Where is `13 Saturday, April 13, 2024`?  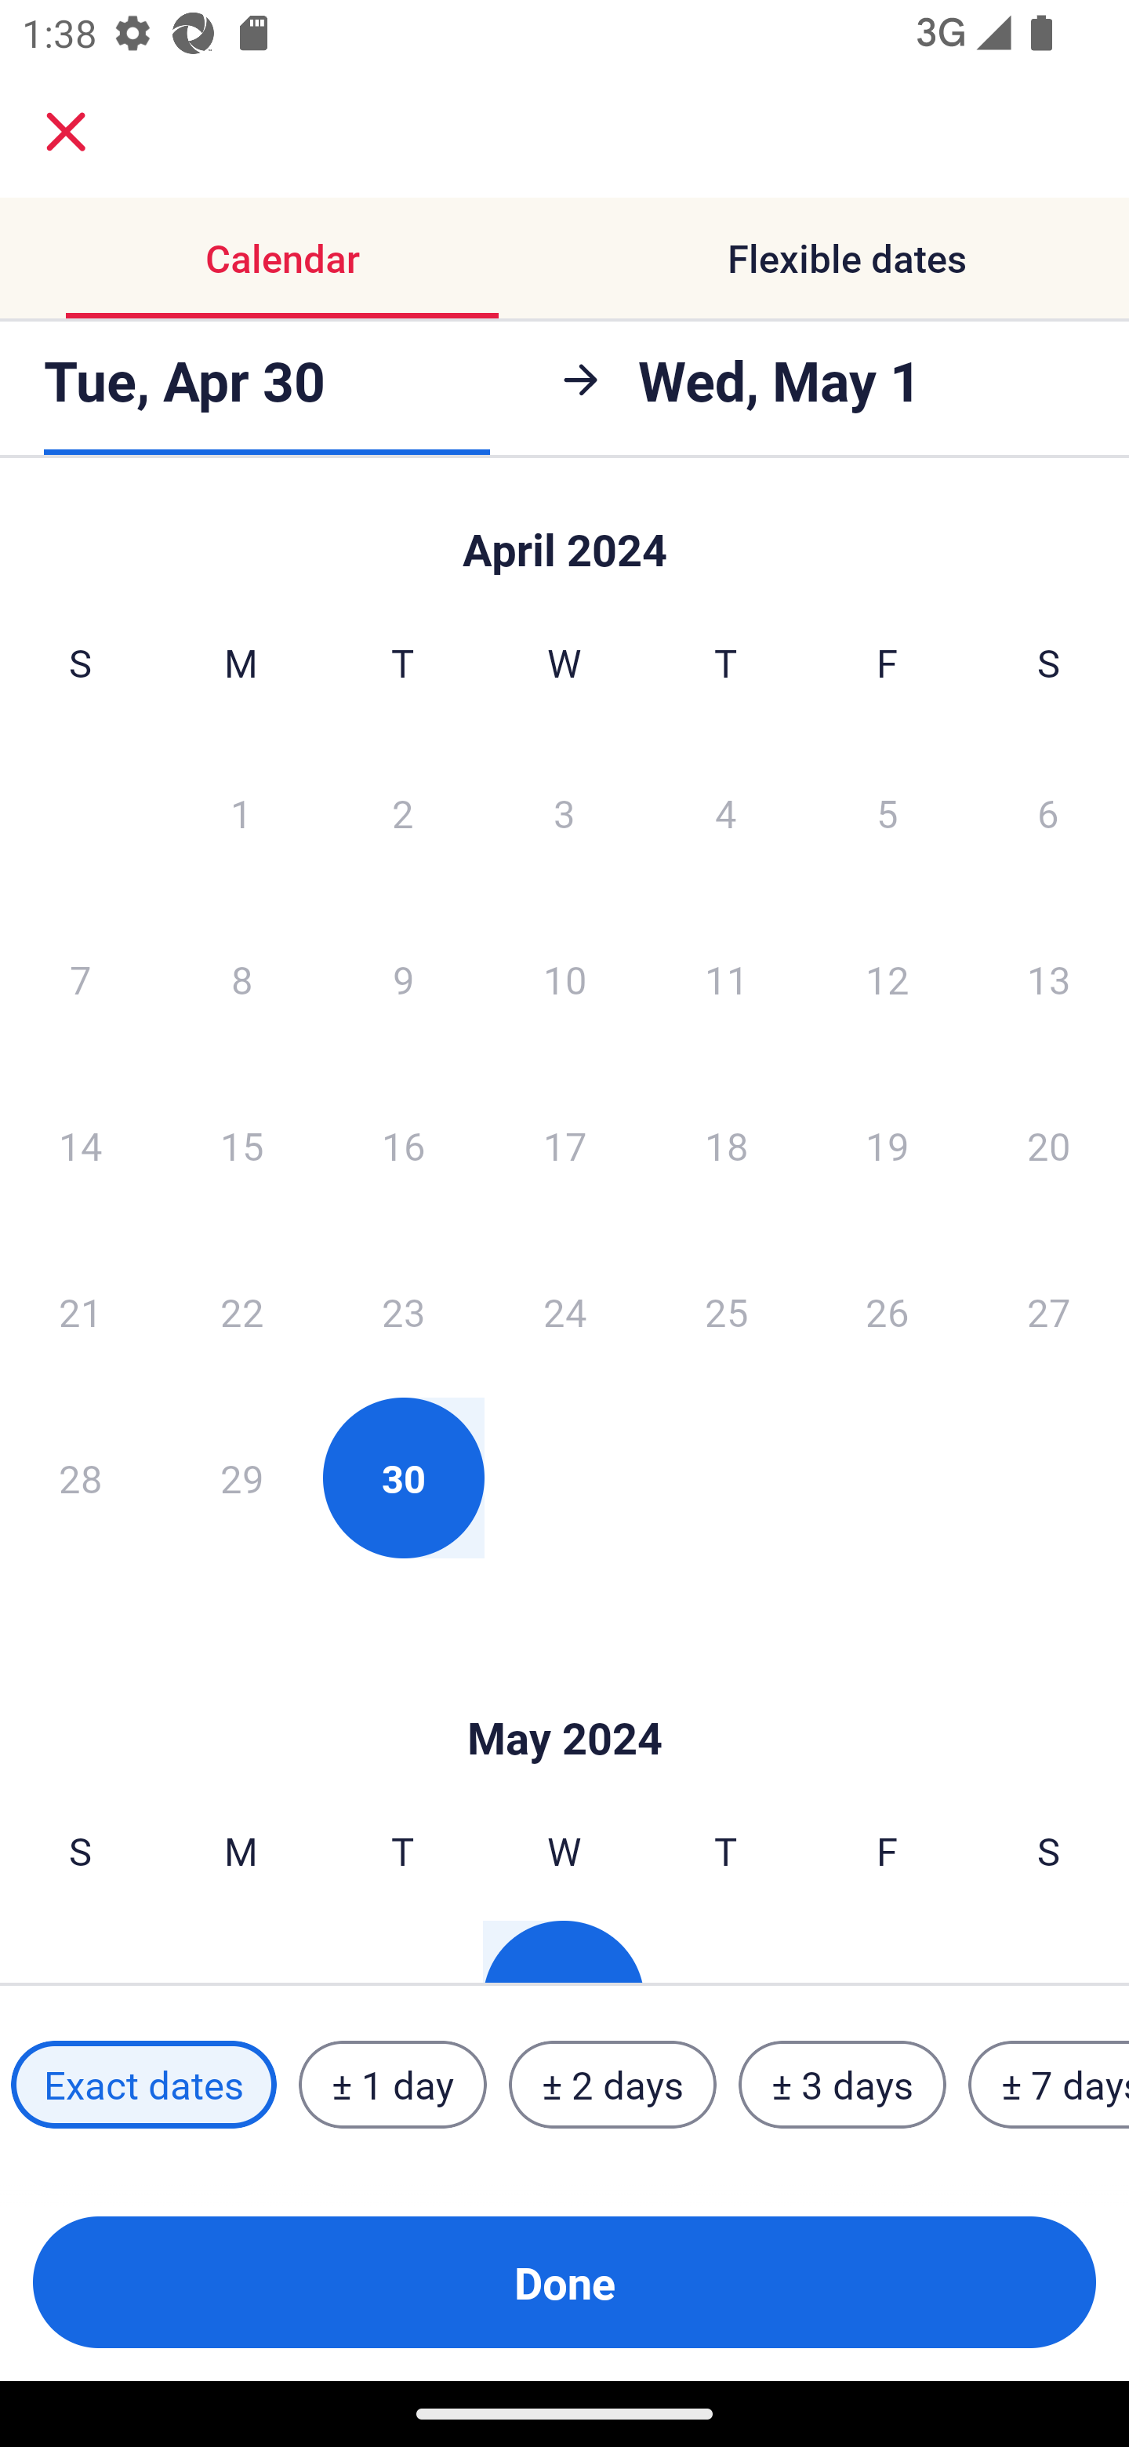
13 Saturday, April 13, 2024 is located at coordinates (1049, 979).